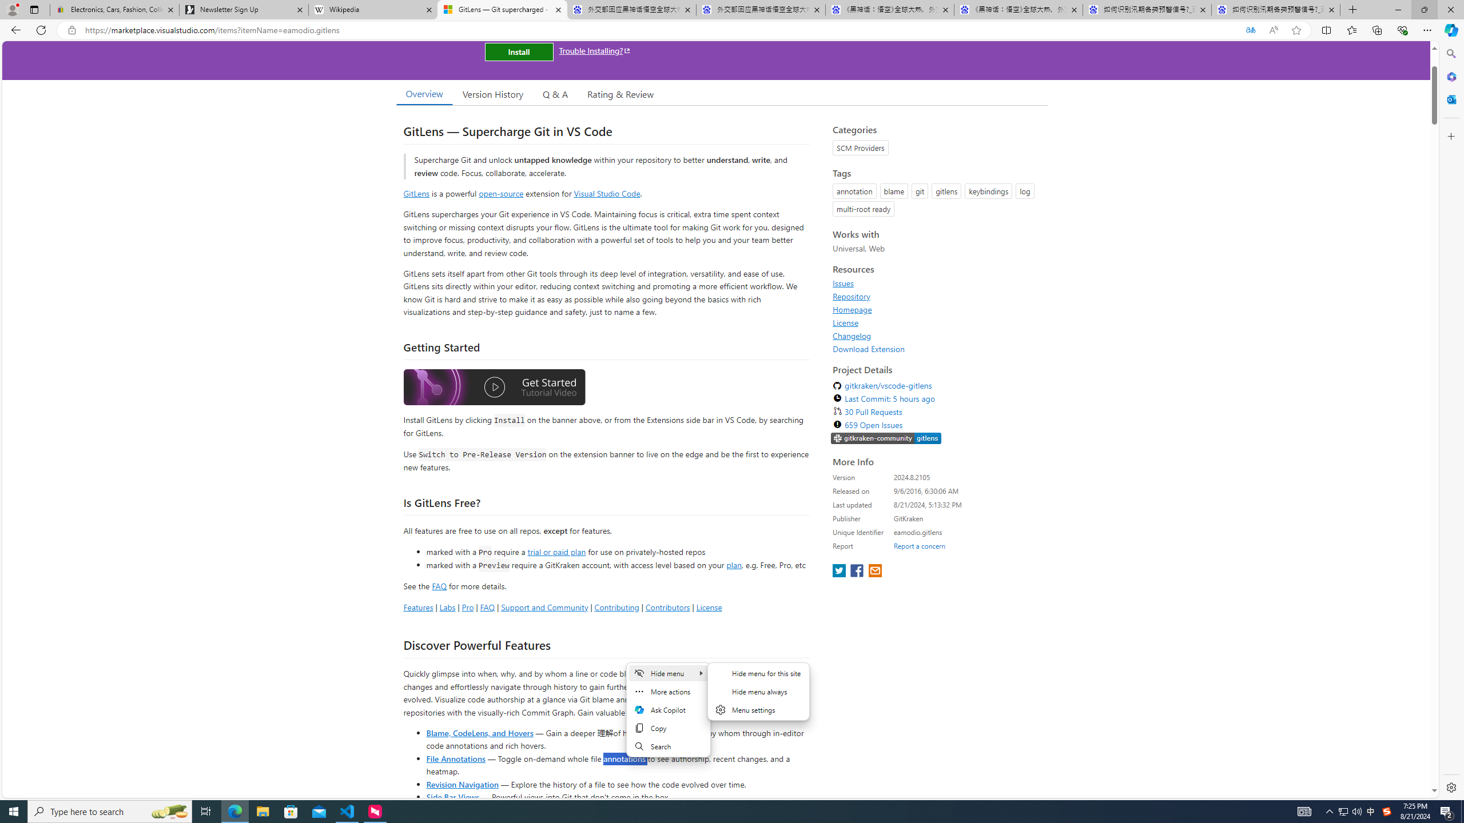  I want to click on Install, so click(519, 51).